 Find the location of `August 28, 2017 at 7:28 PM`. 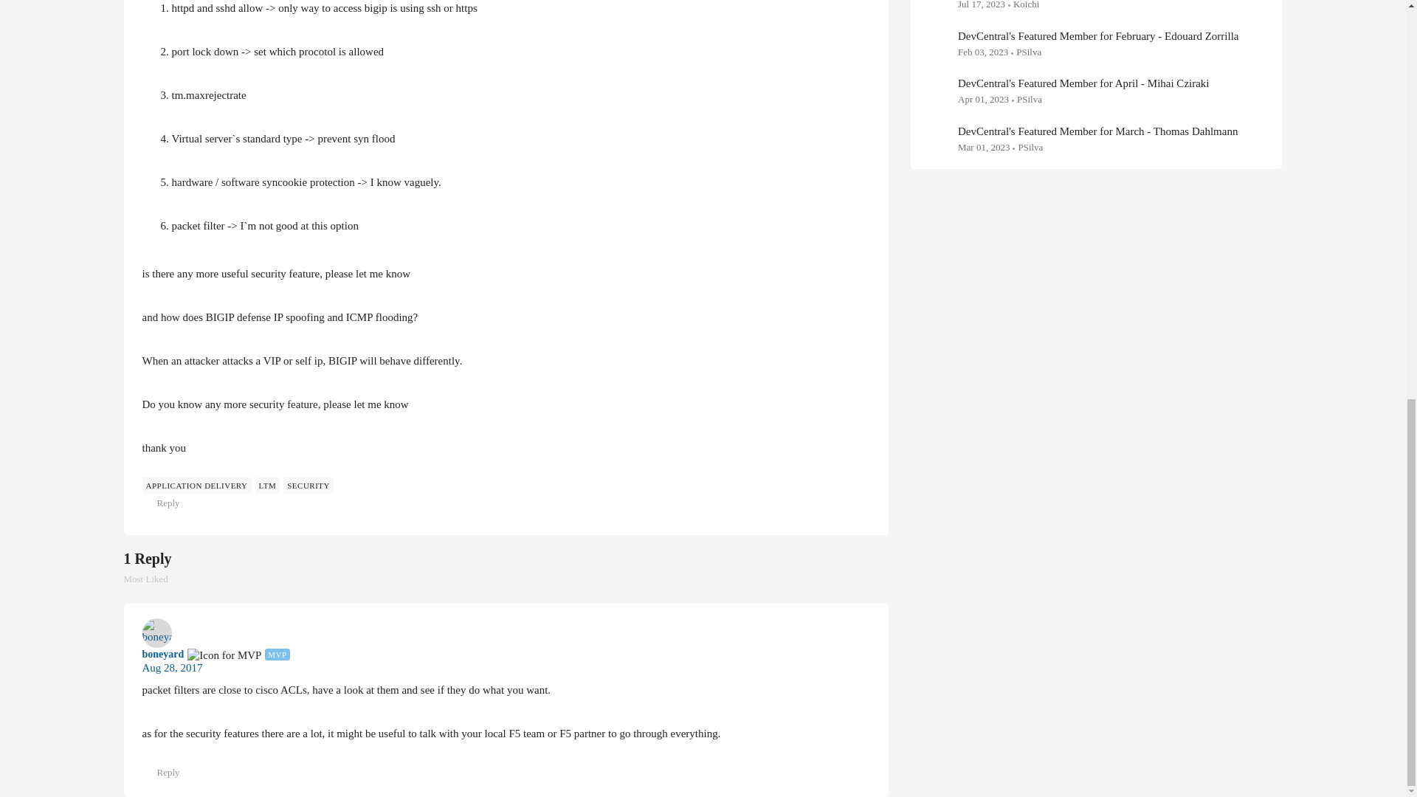

August 28, 2017 at 7:28 PM is located at coordinates (172, 667).